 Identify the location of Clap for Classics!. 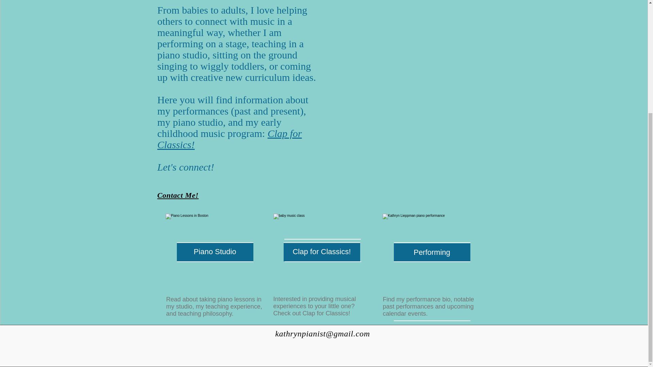
(322, 251).